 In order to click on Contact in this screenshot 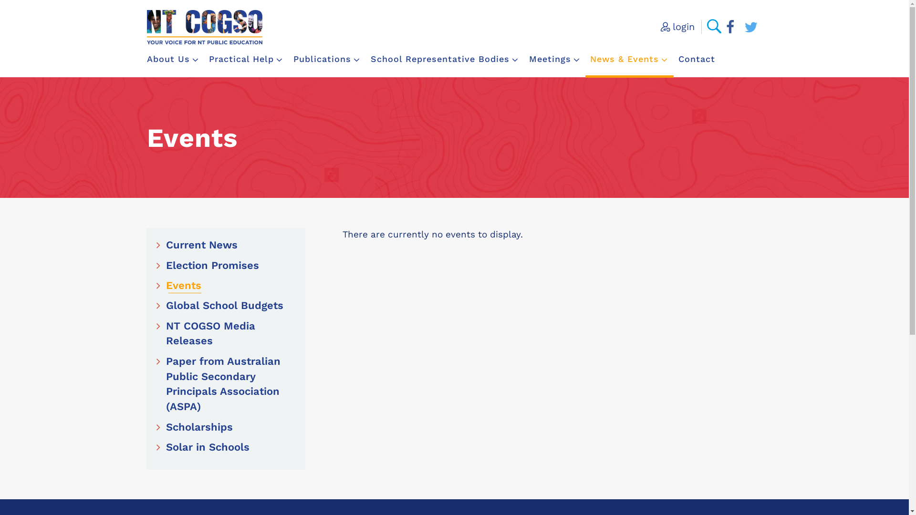, I will do `click(697, 59)`.